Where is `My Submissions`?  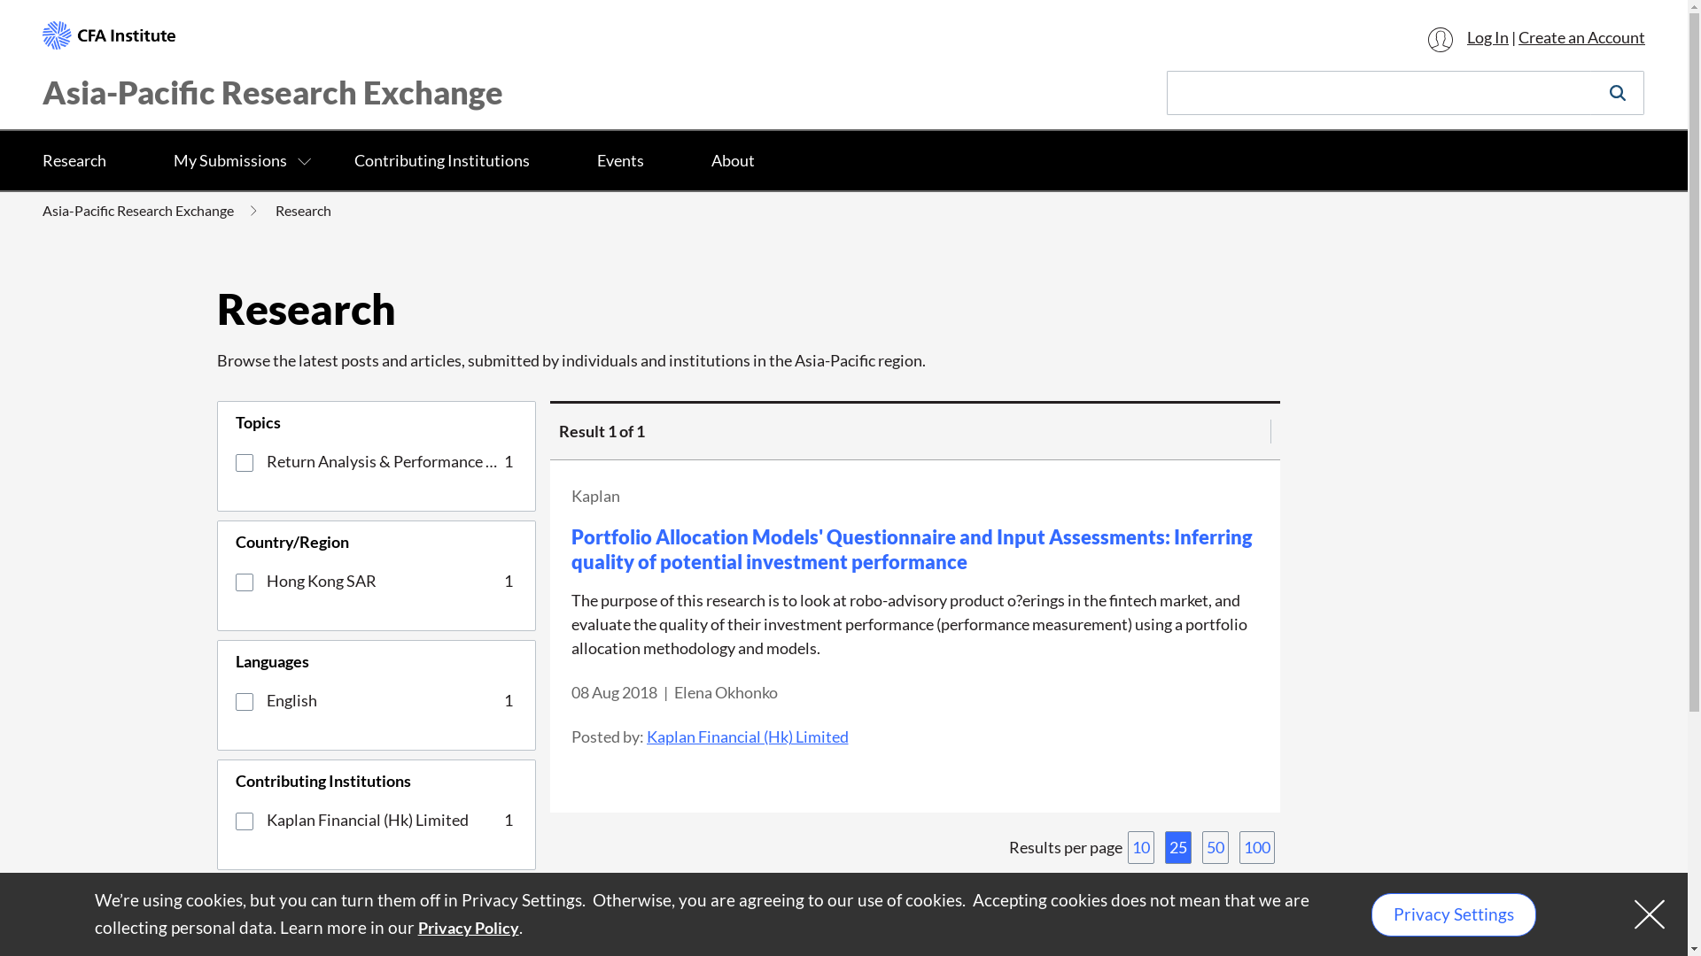
My Submissions is located at coordinates (230, 161).